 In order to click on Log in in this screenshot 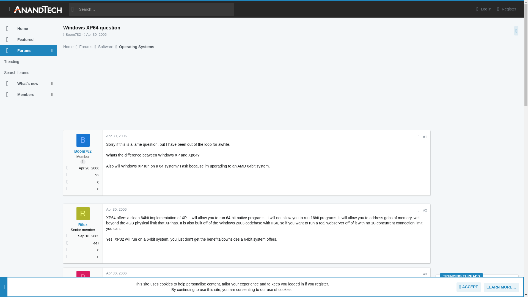, I will do `click(483, 9)`.